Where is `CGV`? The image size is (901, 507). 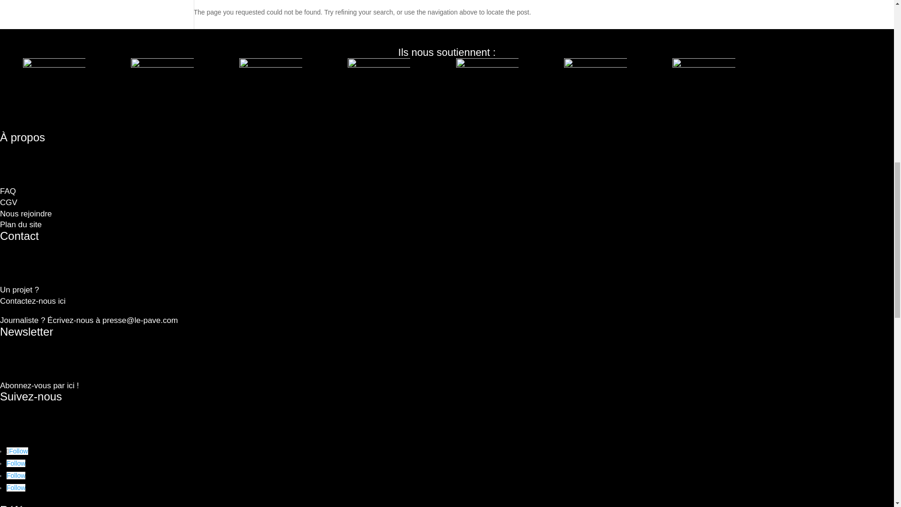
CGV is located at coordinates (15, 487).